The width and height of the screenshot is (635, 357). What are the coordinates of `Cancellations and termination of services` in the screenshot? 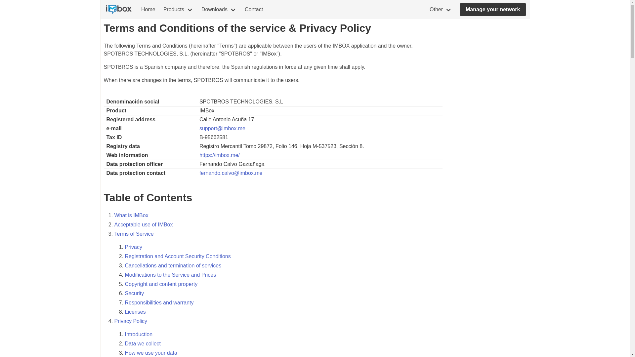 It's located at (173, 265).